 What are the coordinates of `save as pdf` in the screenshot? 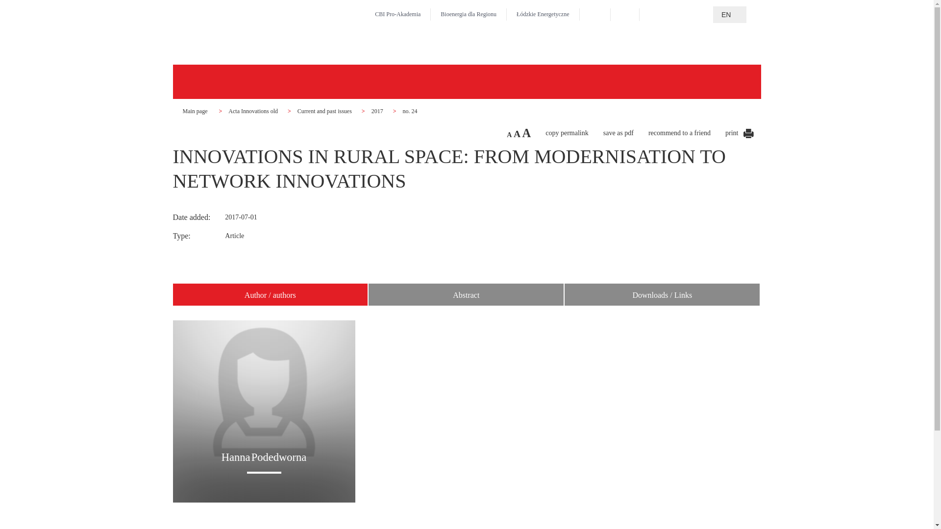 It's located at (736, 130).